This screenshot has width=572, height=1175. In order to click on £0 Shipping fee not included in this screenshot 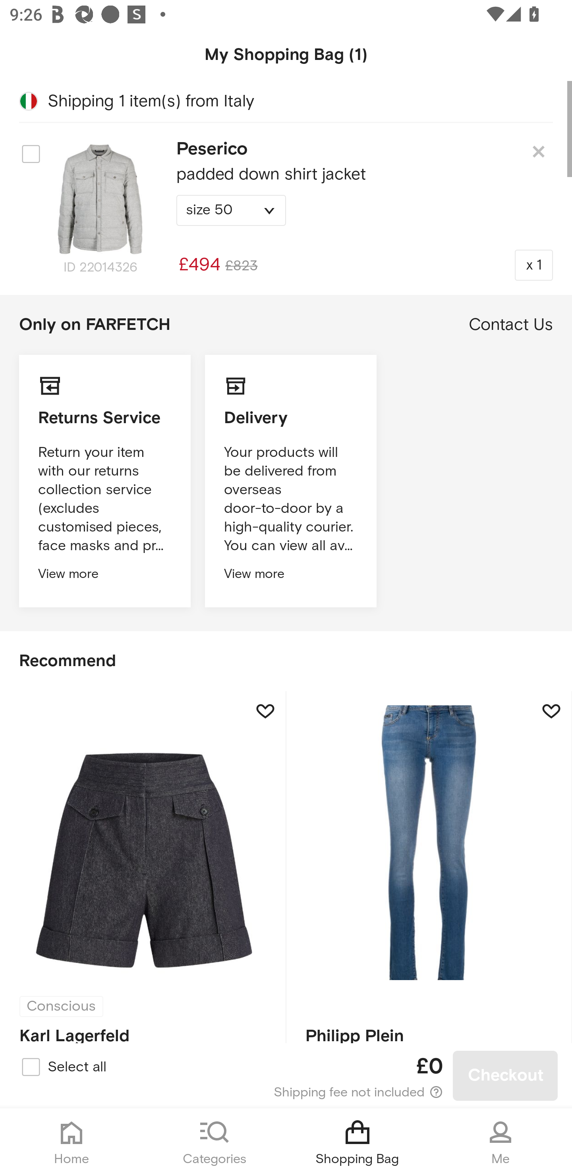, I will do `click(287, 1076)`.